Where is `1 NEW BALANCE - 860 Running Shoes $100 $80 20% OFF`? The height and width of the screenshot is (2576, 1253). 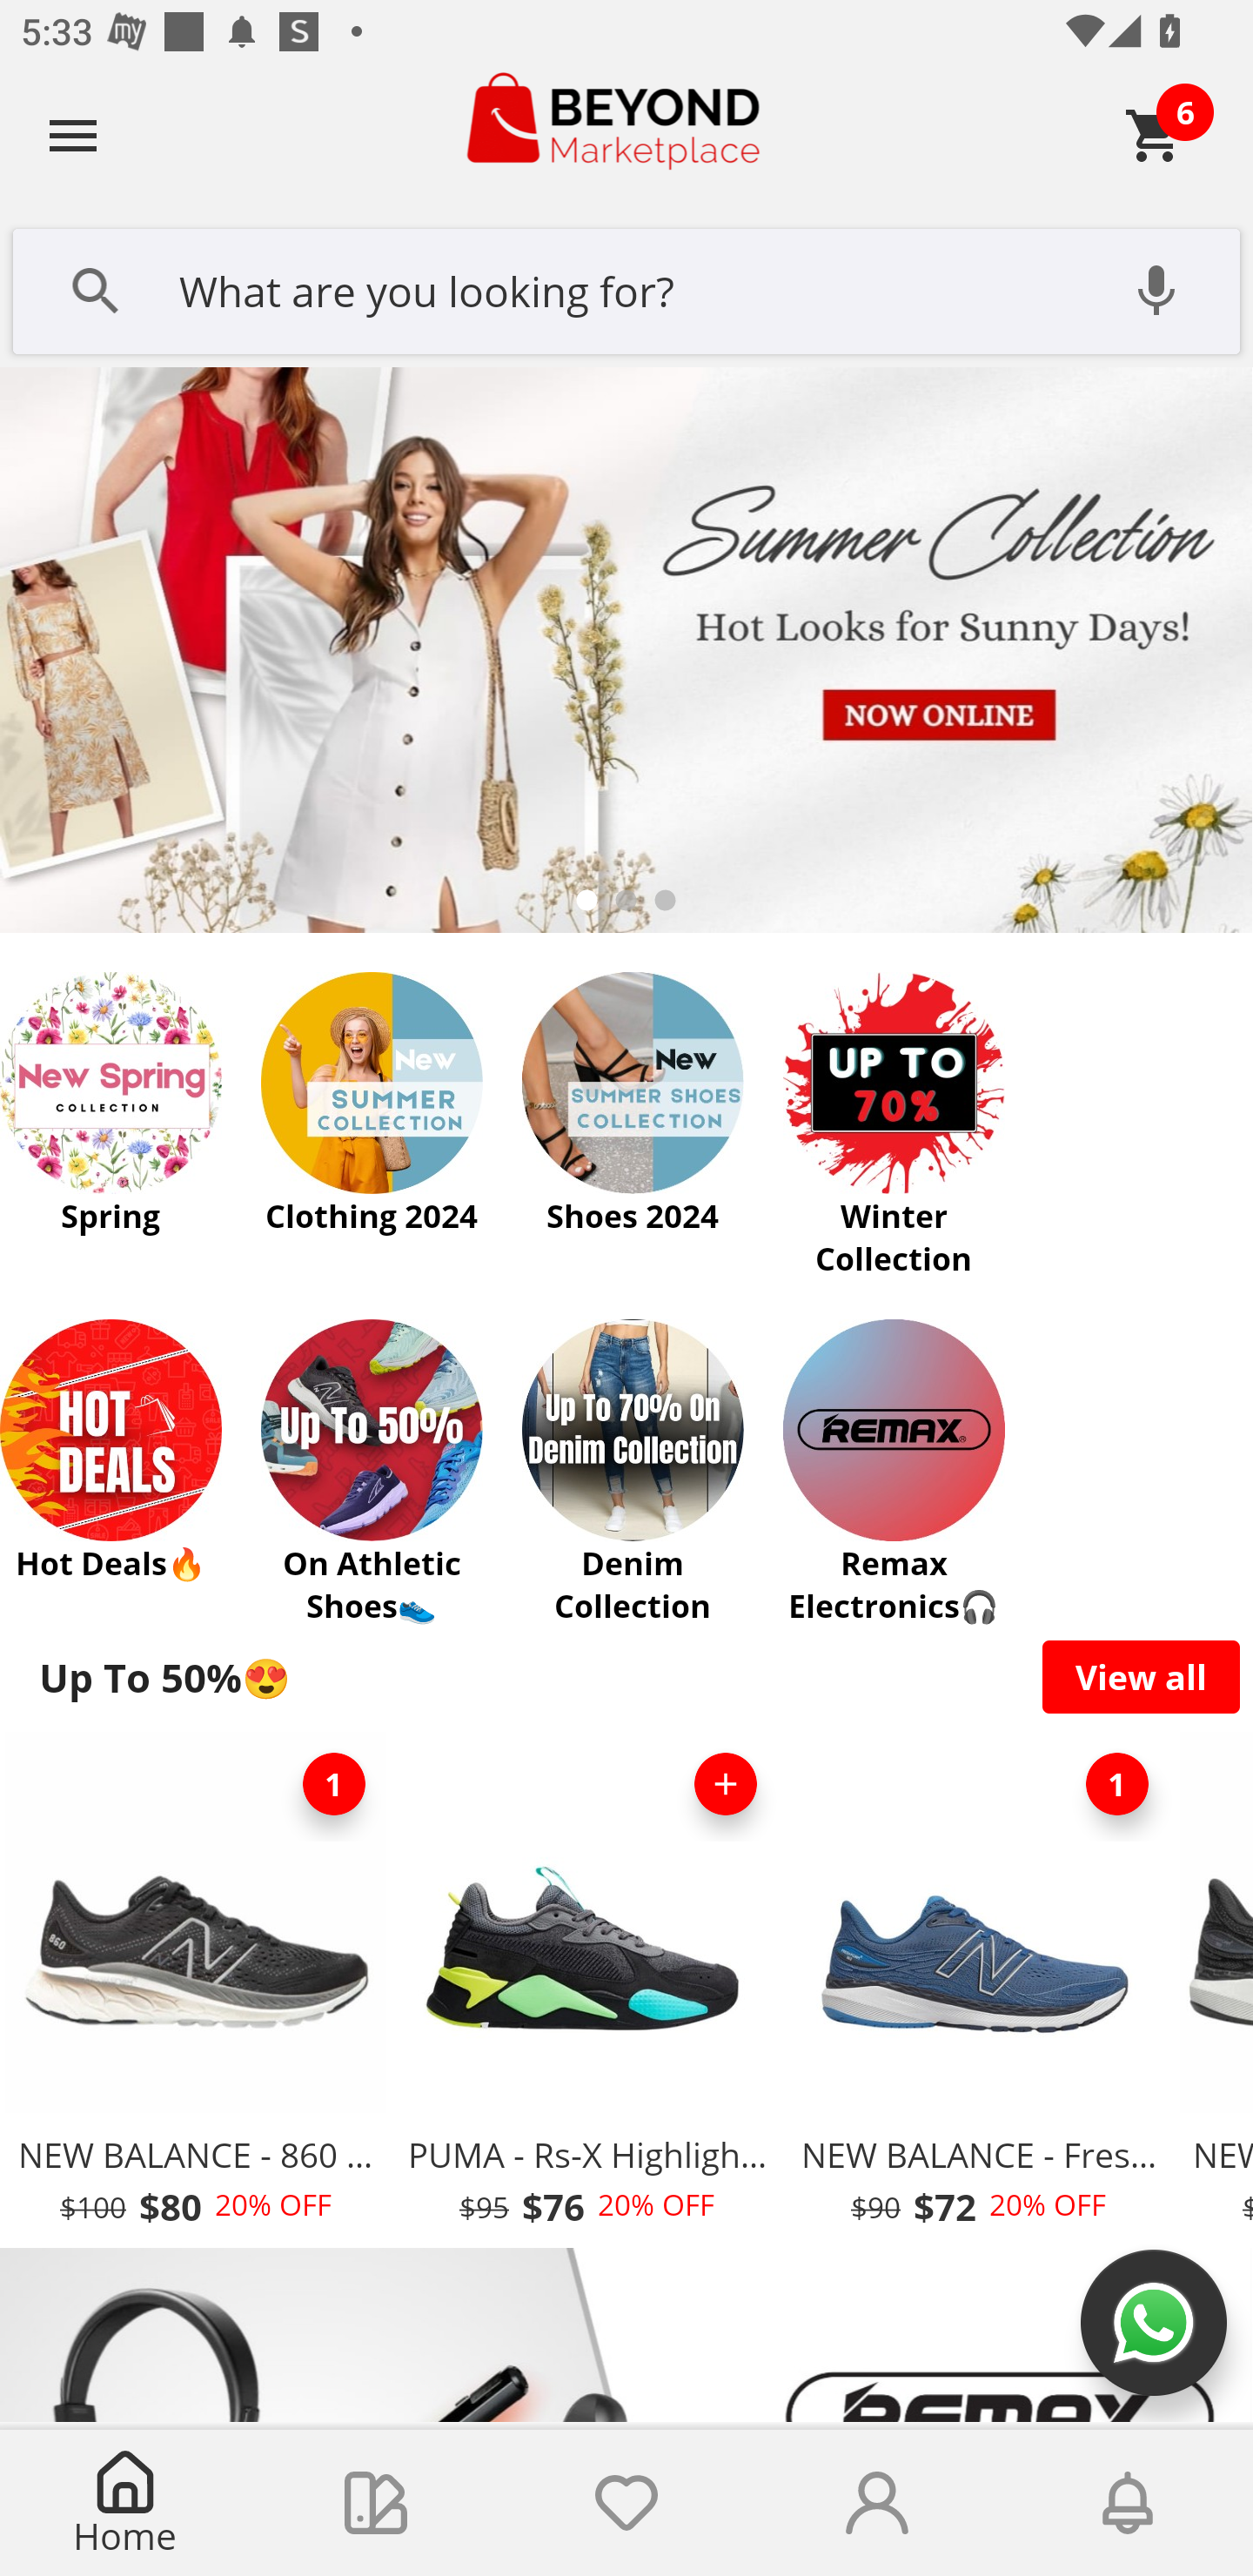 1 NEW BALANCE - 860 Running Shoes $100 $80 20% OFF is located at coordinates (195, 1988).